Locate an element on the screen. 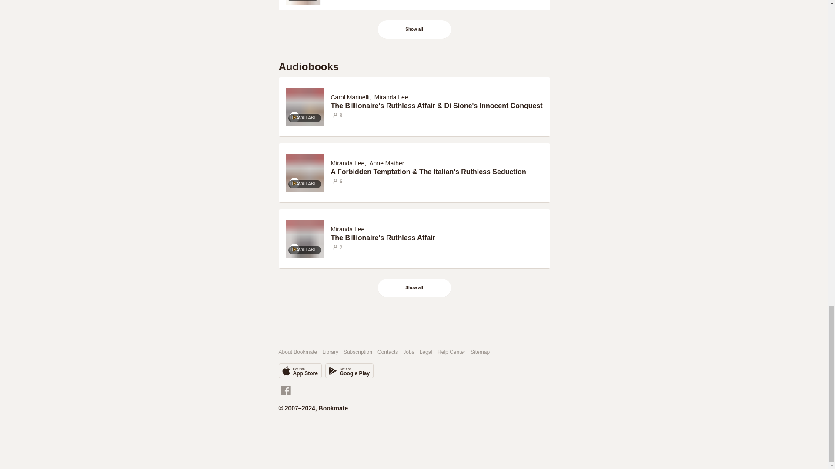 The image size is (835, 469). Show all is located at coordinates (414, 30).